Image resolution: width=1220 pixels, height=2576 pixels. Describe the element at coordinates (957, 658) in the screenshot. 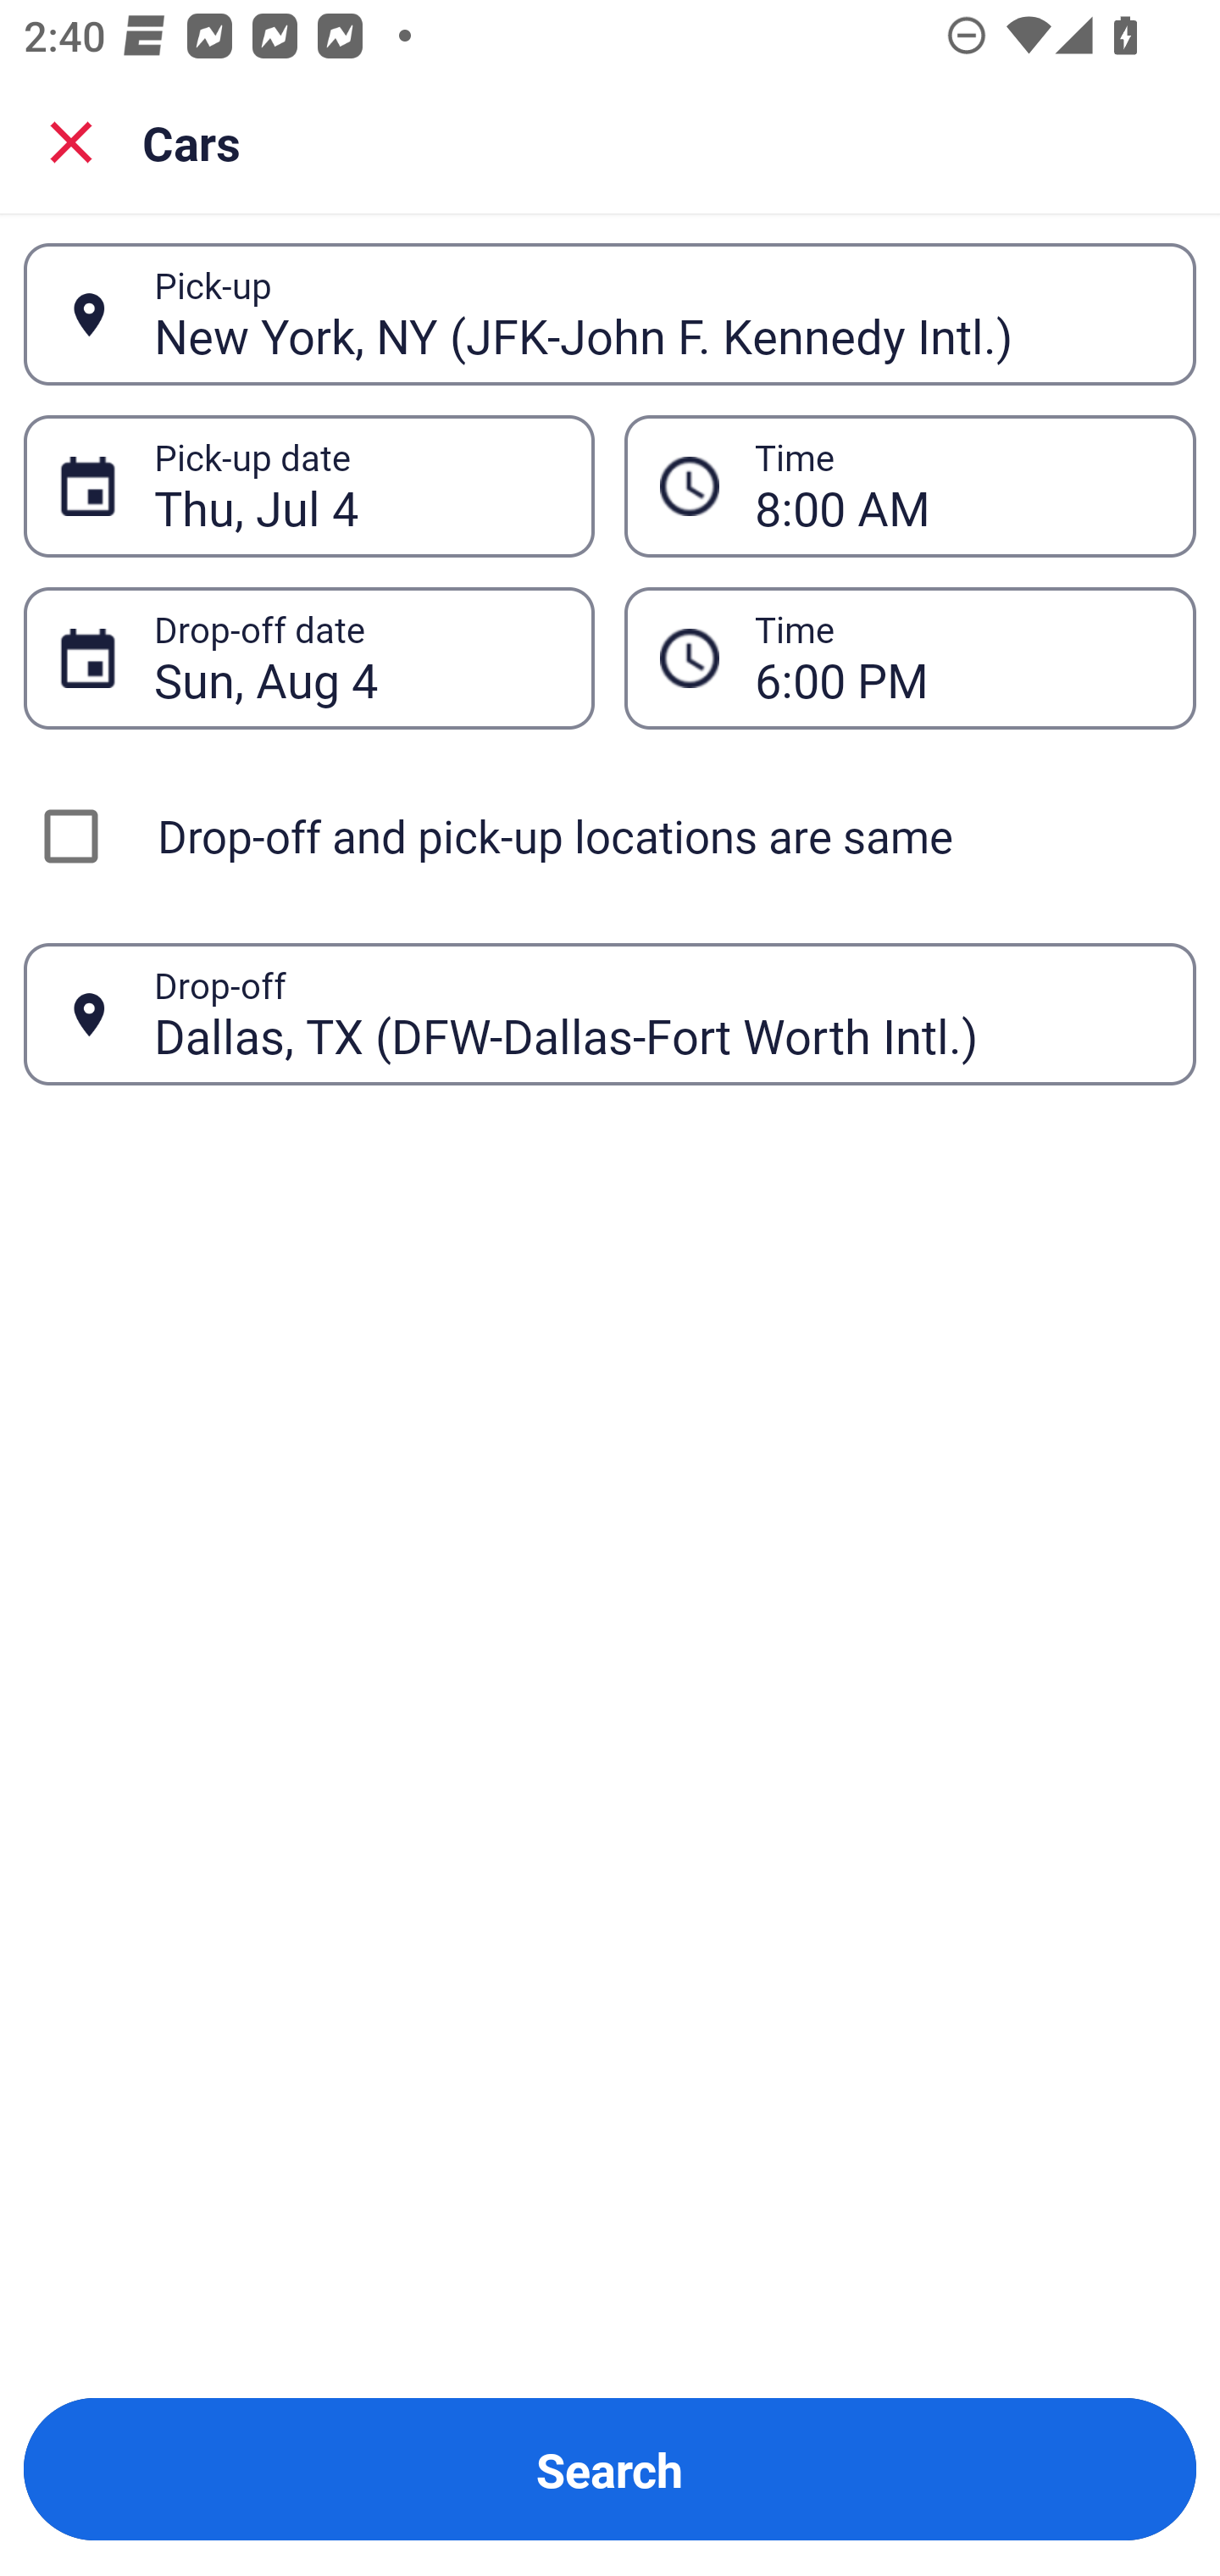

I see `6:00 PM` at that location.